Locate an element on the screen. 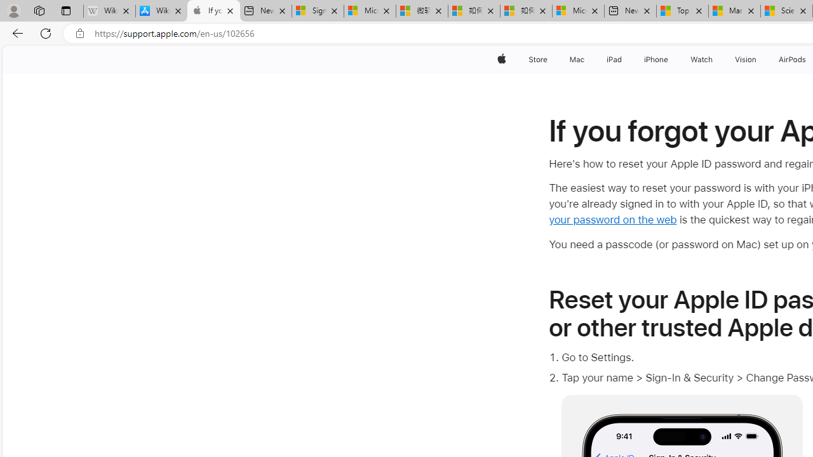  Store is located at coordinates (537, 60).